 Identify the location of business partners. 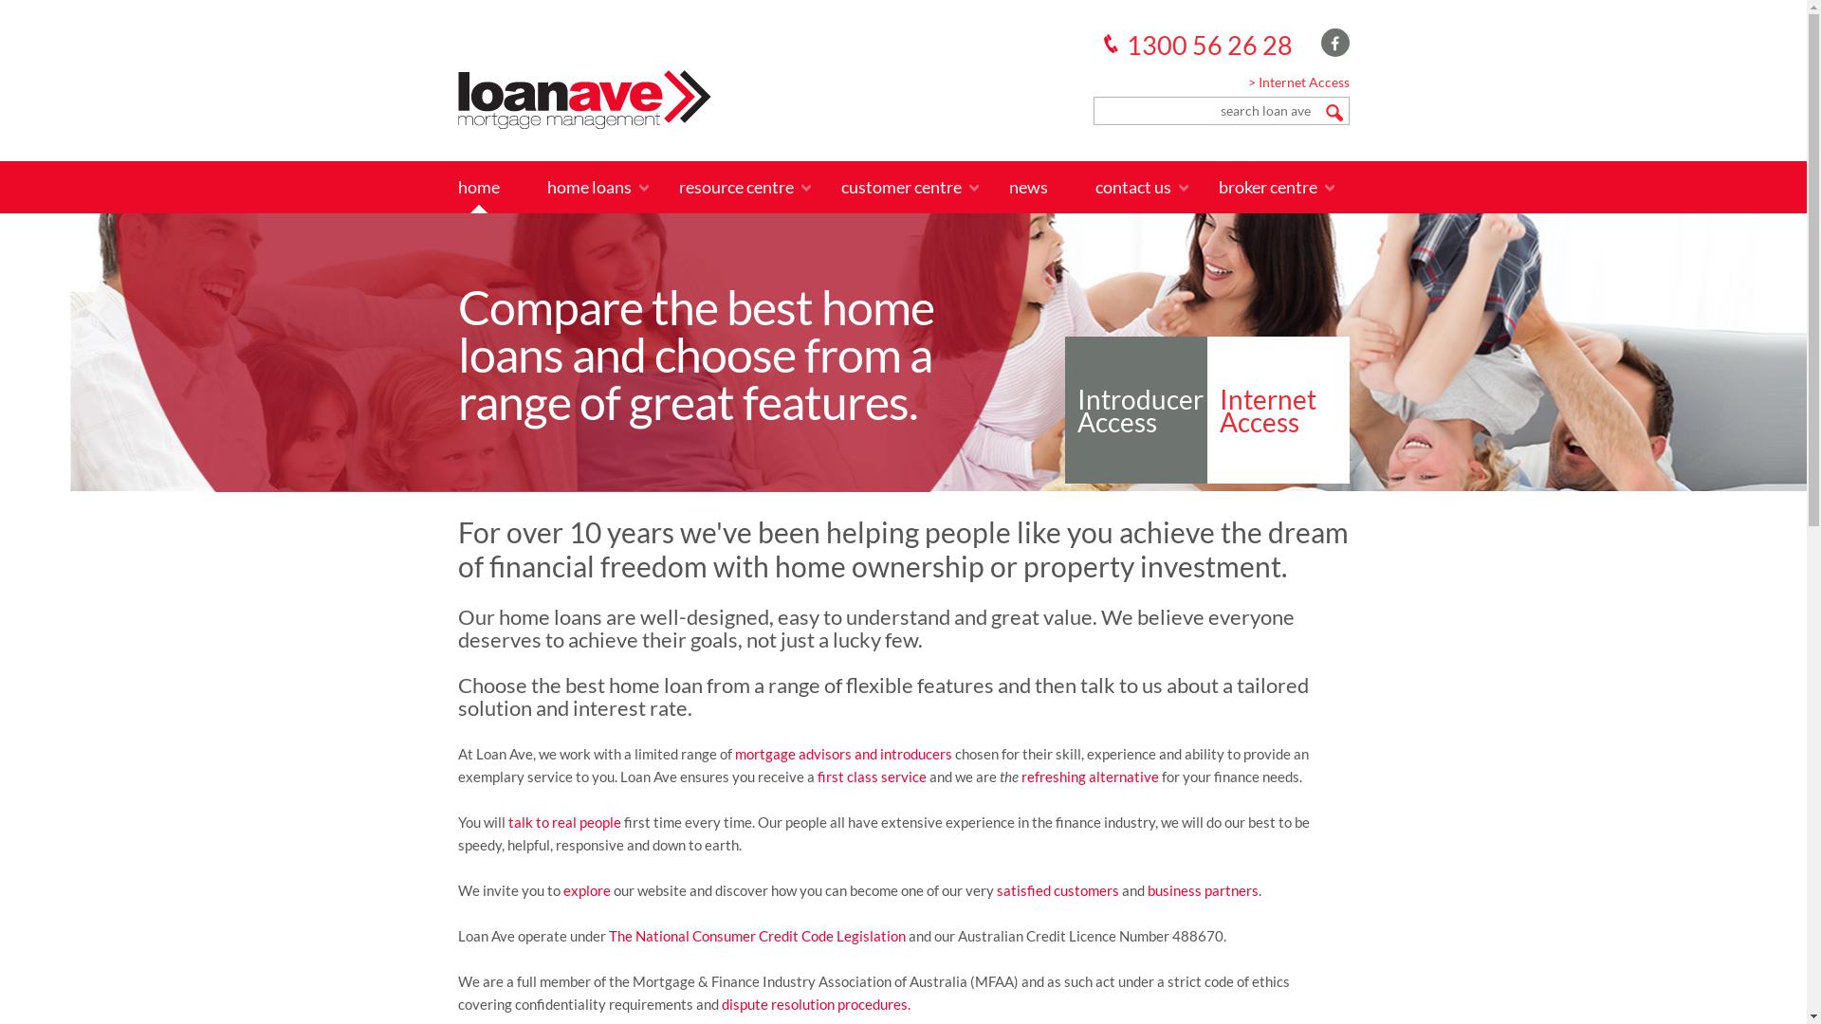
(1203, 890).